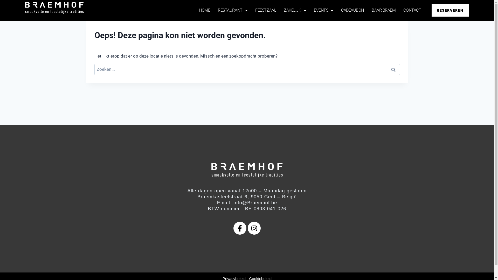 Image resolution: width=498 pixels, height=280 pixels. I want to click on FEESTZAAL, so click(266, 10).